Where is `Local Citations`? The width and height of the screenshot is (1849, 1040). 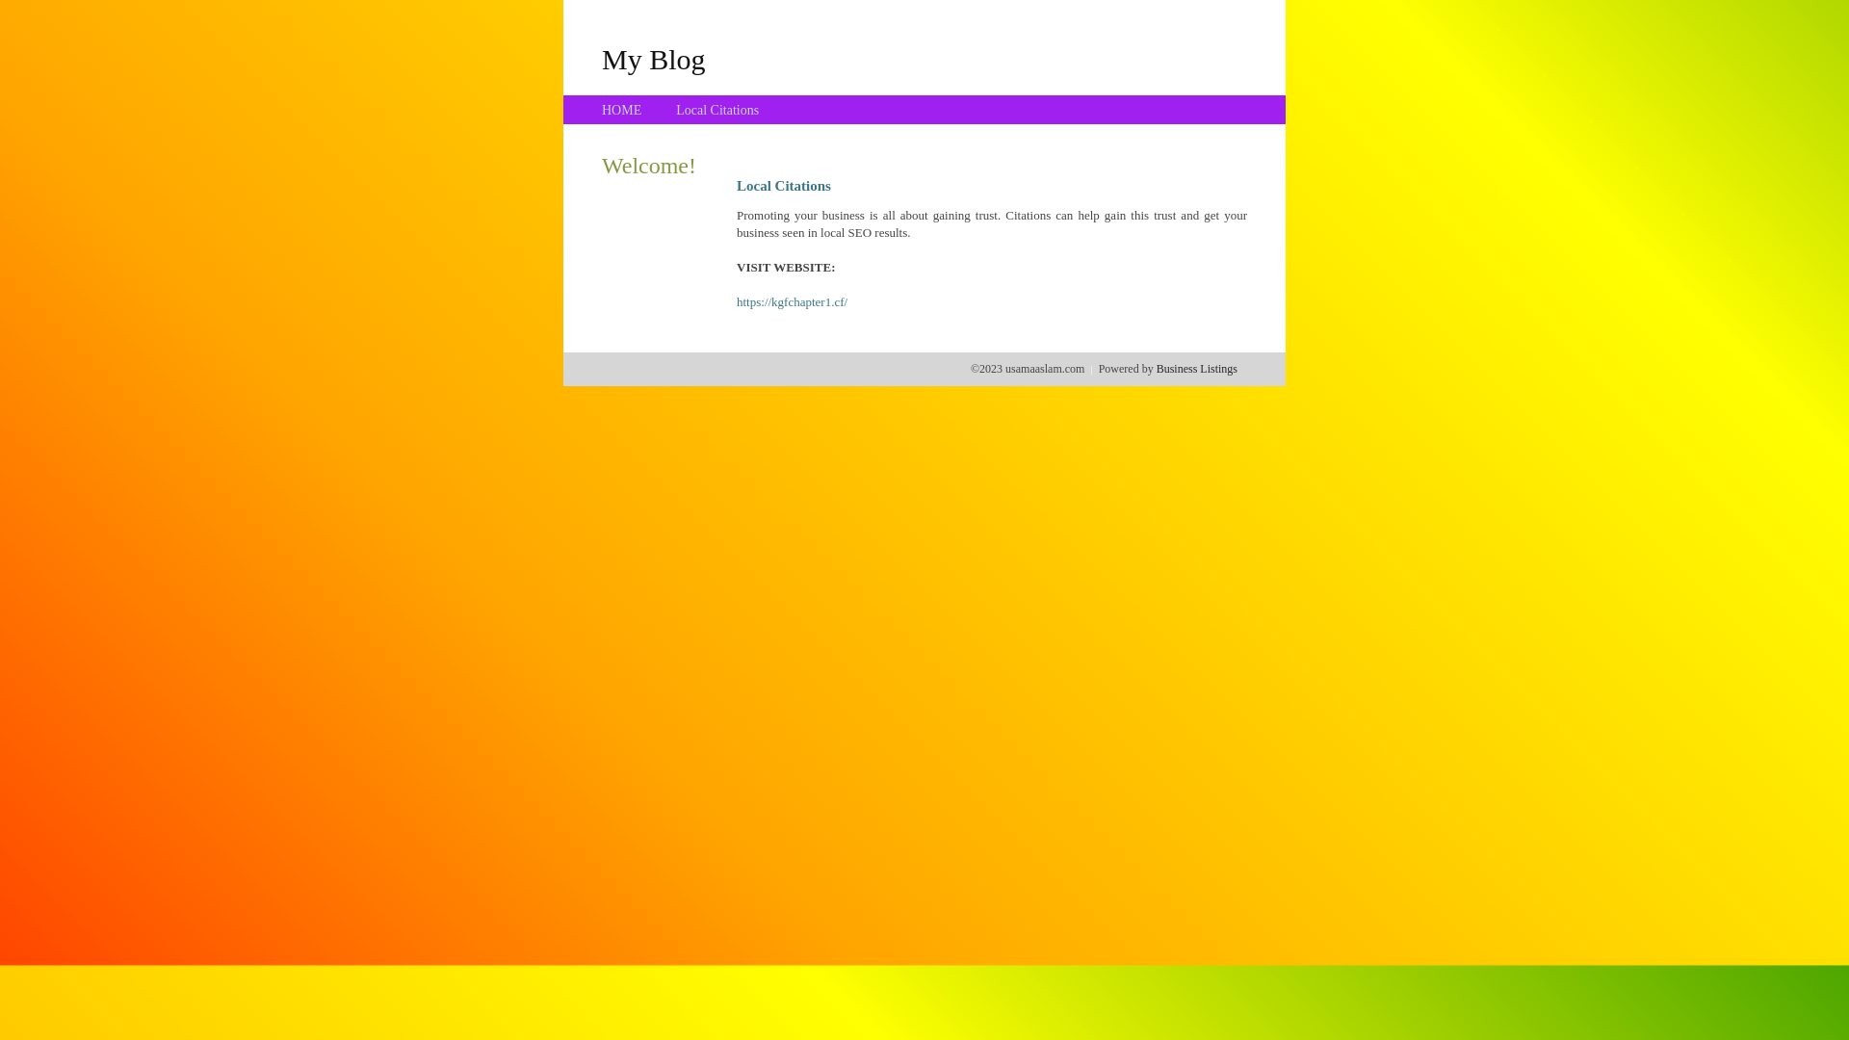
Local Citations is located at coordinates (717, 110).